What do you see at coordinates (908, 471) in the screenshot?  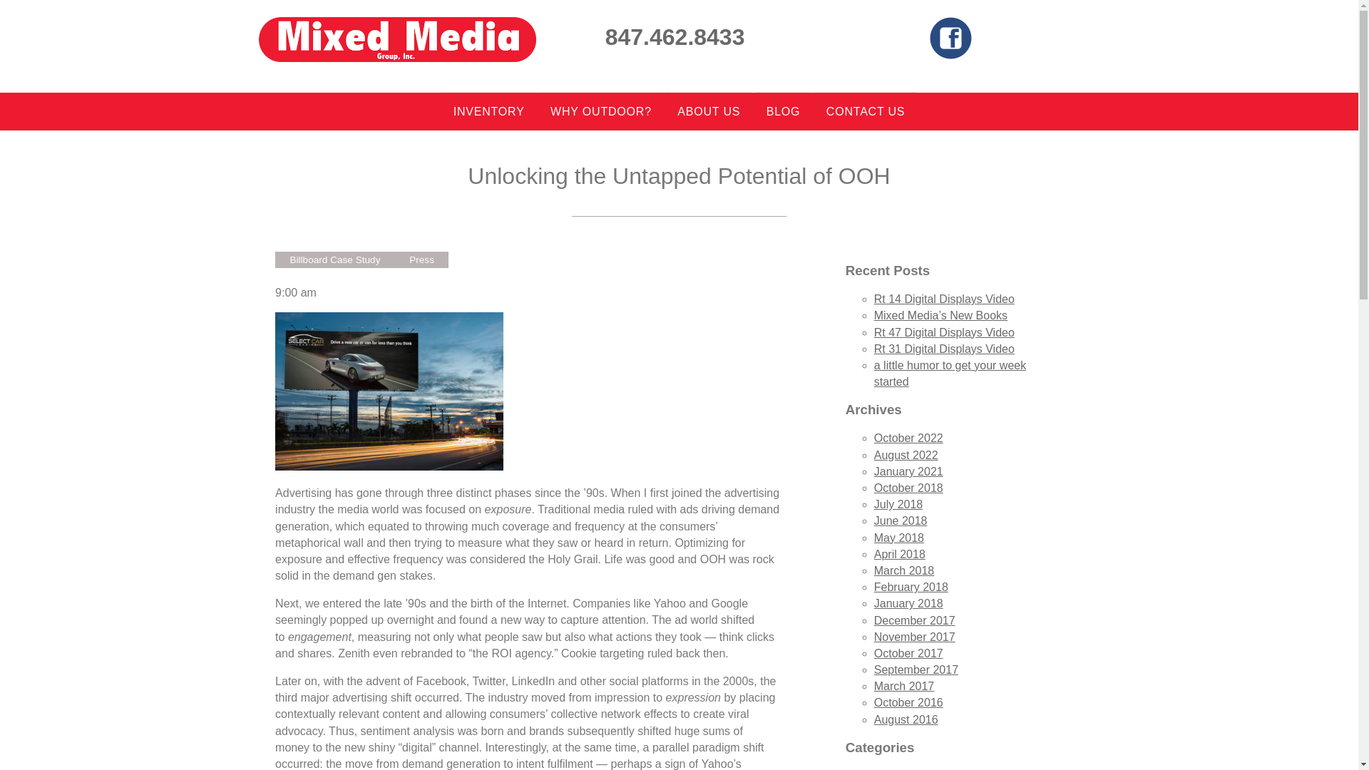 I see `January 2021` at bounding box center [908, 471].